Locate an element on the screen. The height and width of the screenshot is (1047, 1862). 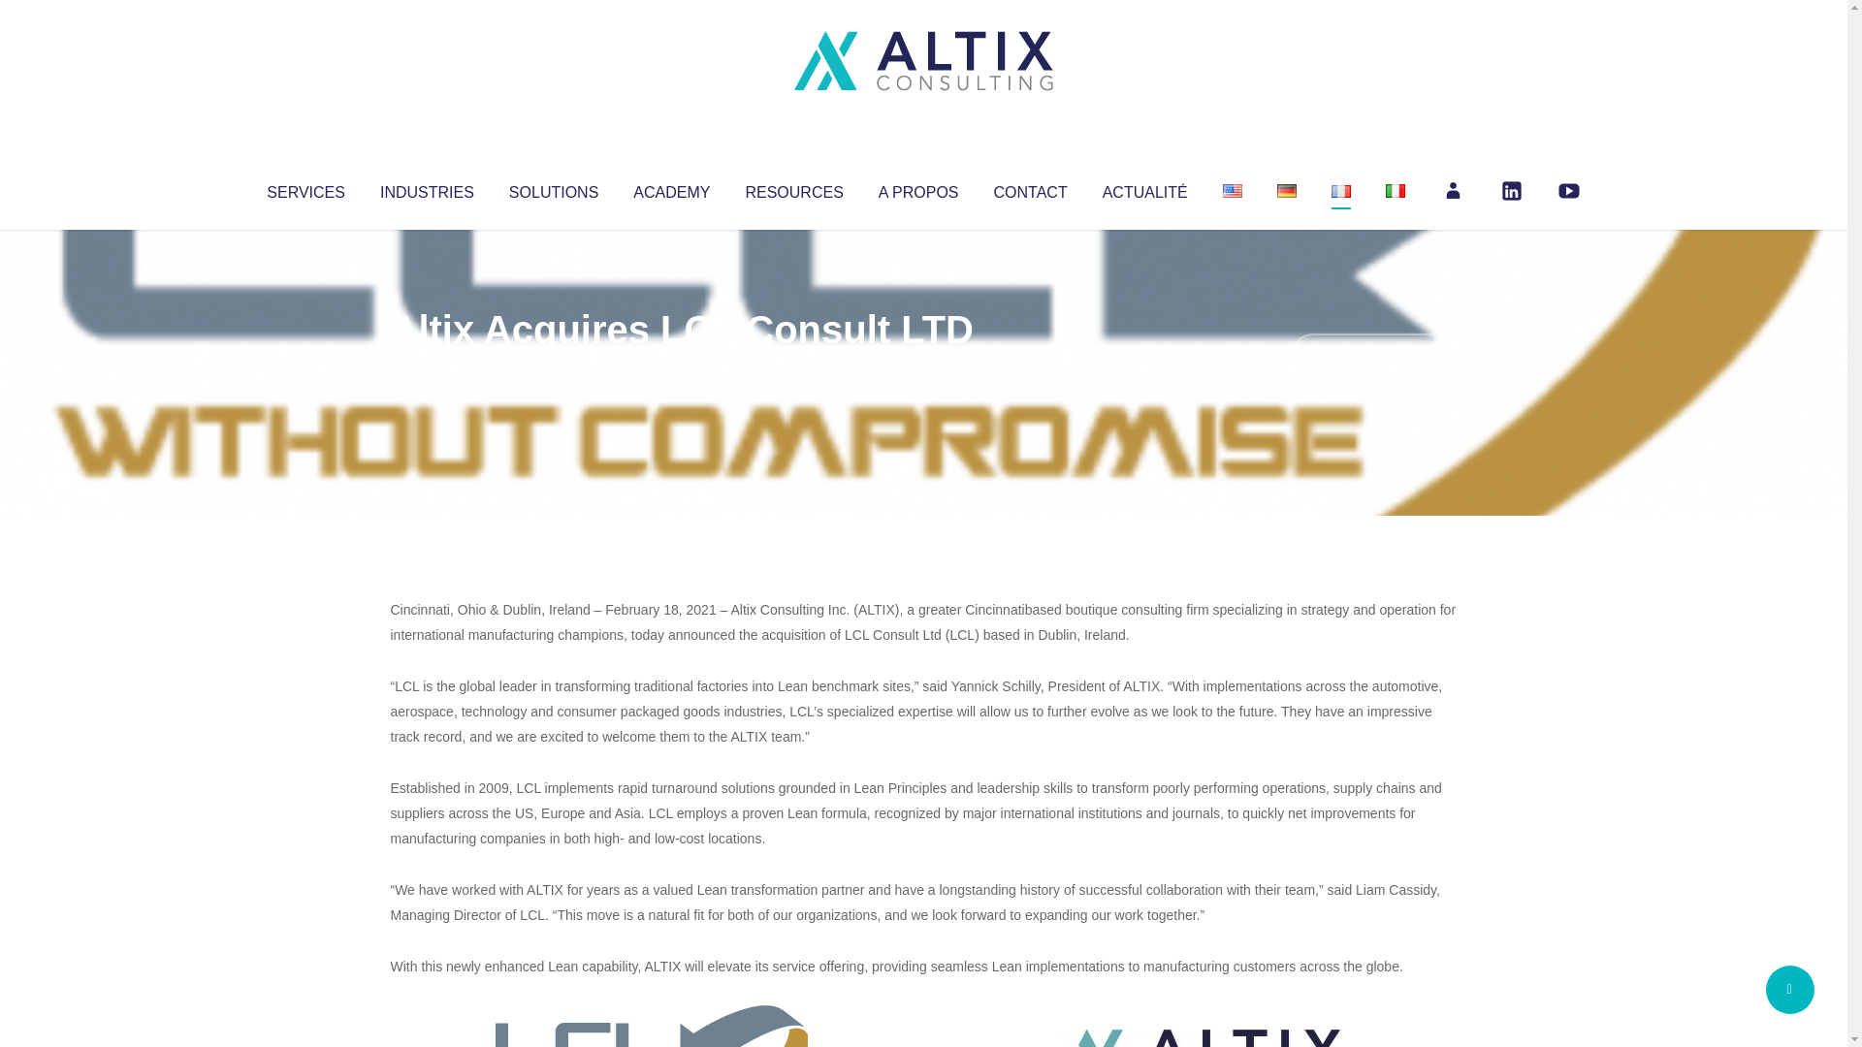
RESOURCES is located at coordinates (793, 188).